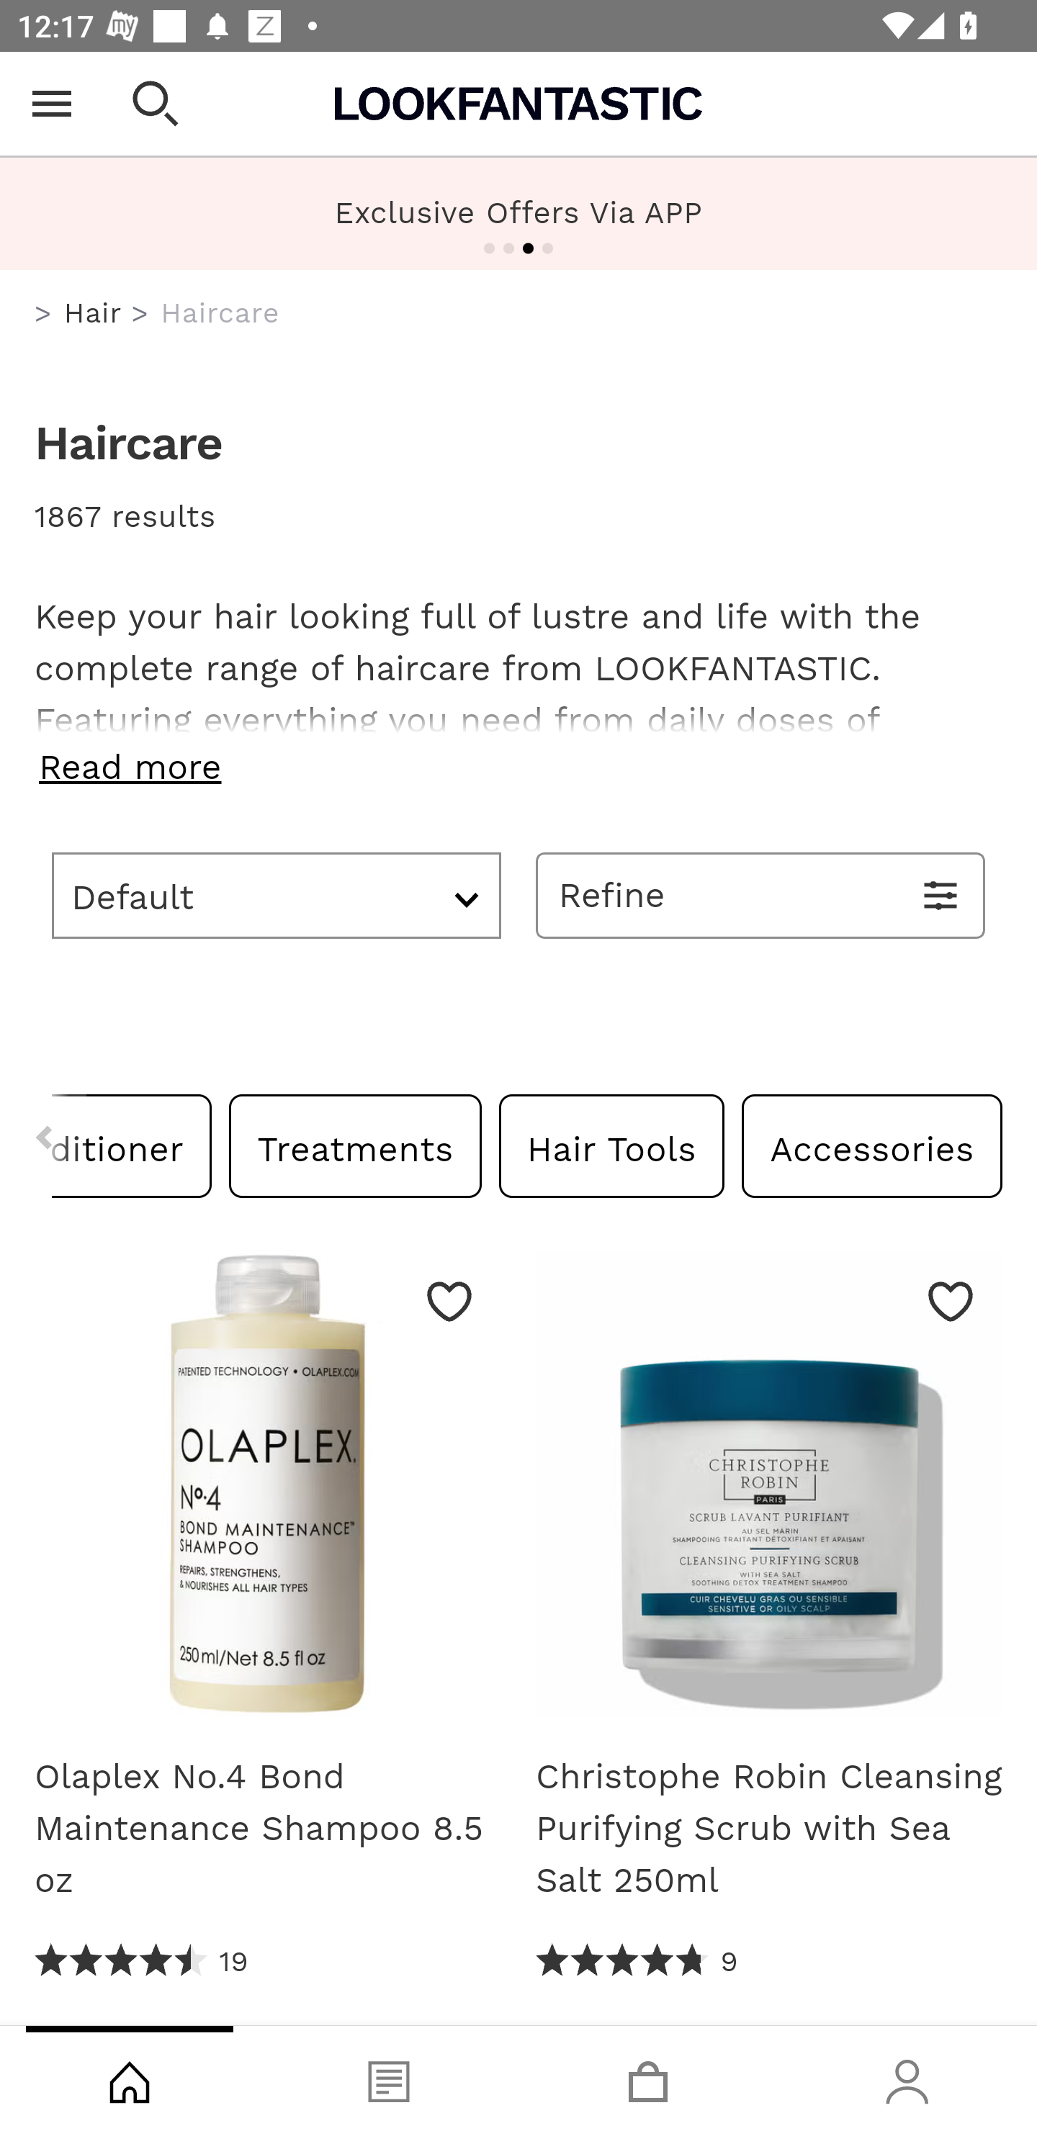  I want to click on Hair, so click(92, 312).